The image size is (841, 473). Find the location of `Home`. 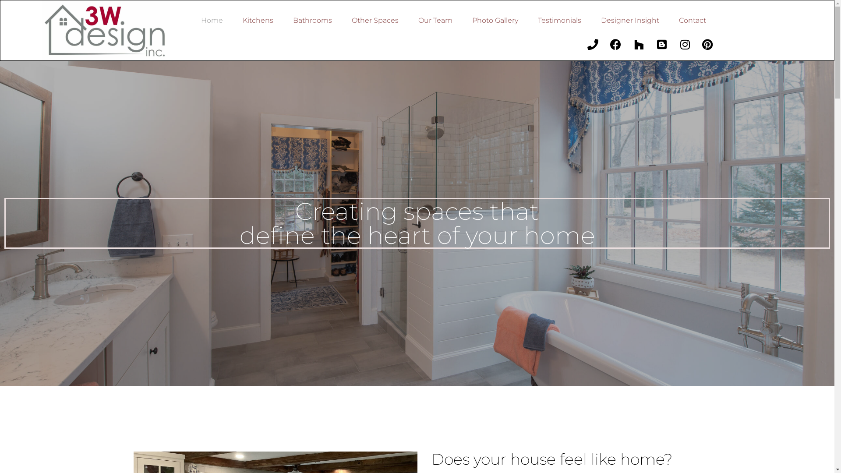

Home is located at coordinates (212, 20).